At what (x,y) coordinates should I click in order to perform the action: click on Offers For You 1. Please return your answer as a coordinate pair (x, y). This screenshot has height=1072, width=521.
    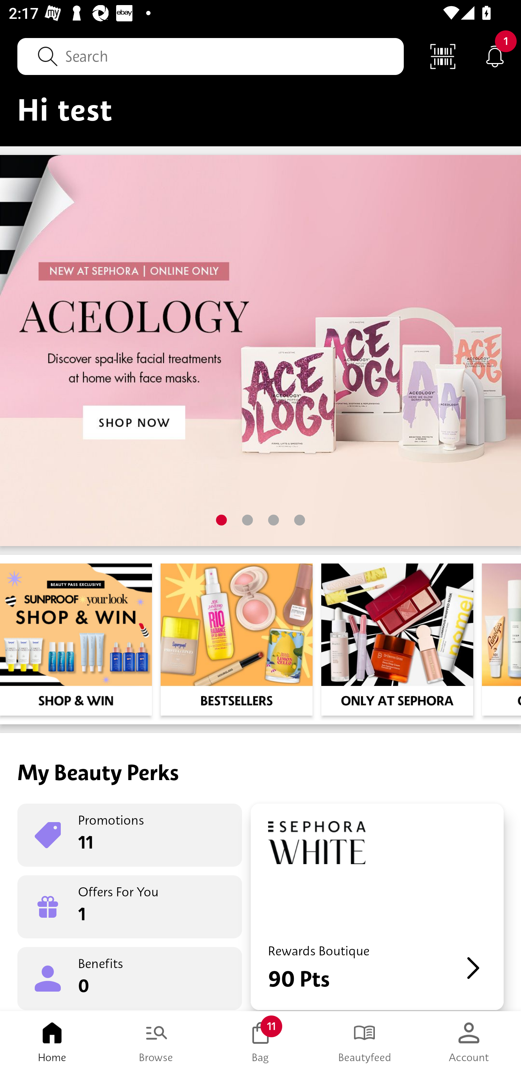
    Looking at the image, I should click on (130, 907).